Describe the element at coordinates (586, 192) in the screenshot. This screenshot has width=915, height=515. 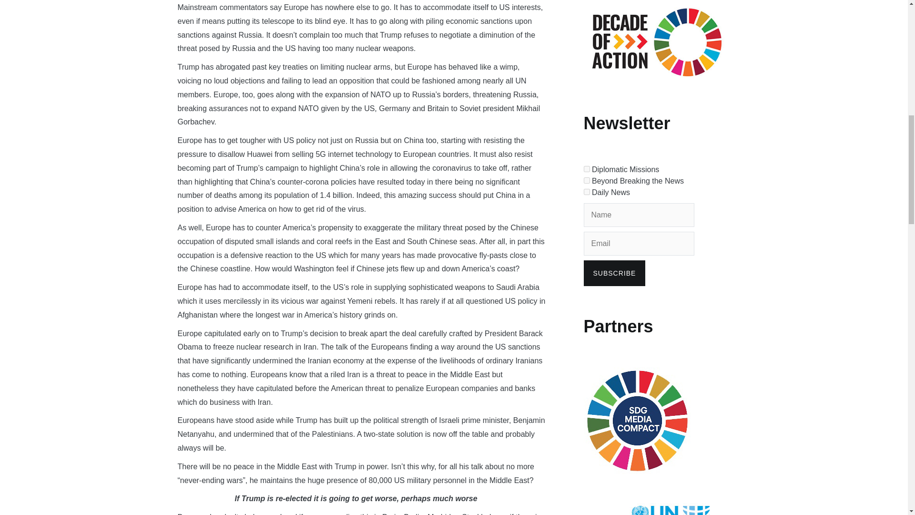
I see `10` at that location.